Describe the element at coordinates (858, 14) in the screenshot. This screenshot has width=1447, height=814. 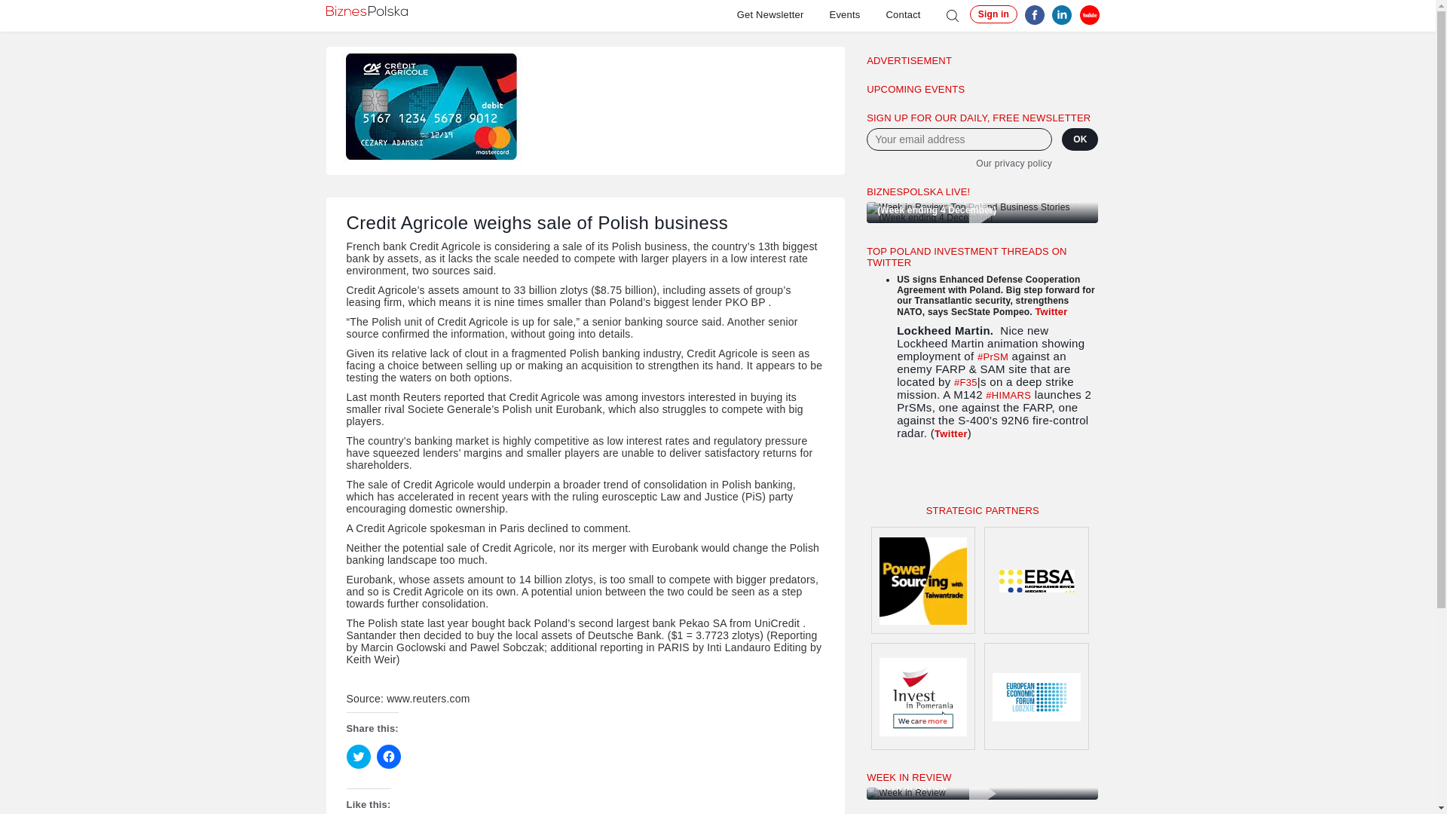
I see `Events` at that location.